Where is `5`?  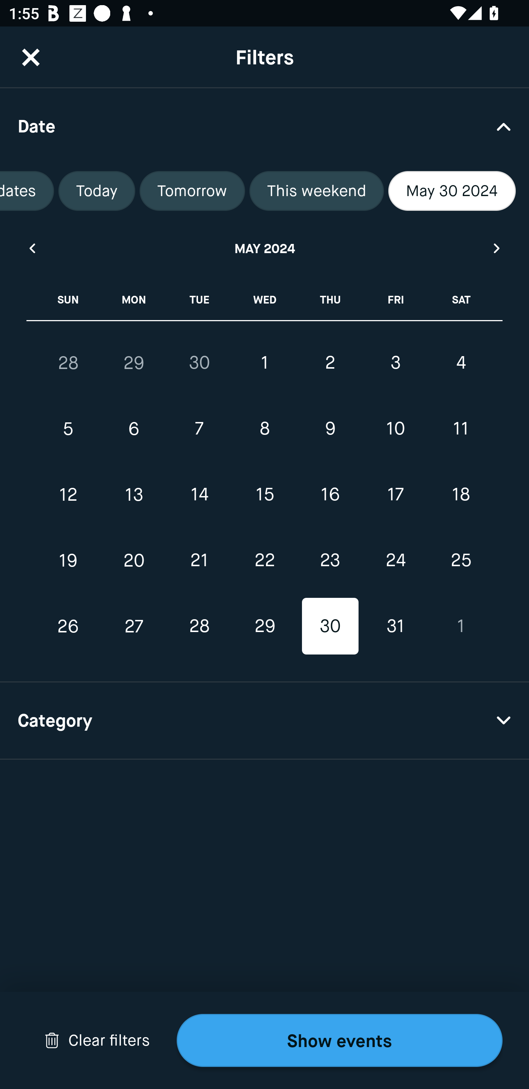 5 is located at coordinates (68, 429).